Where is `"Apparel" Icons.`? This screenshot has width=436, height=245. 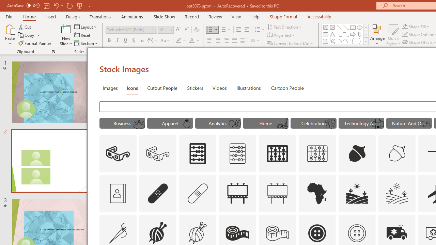 "Apparel" Icons. is located at coordinates (170, 123).